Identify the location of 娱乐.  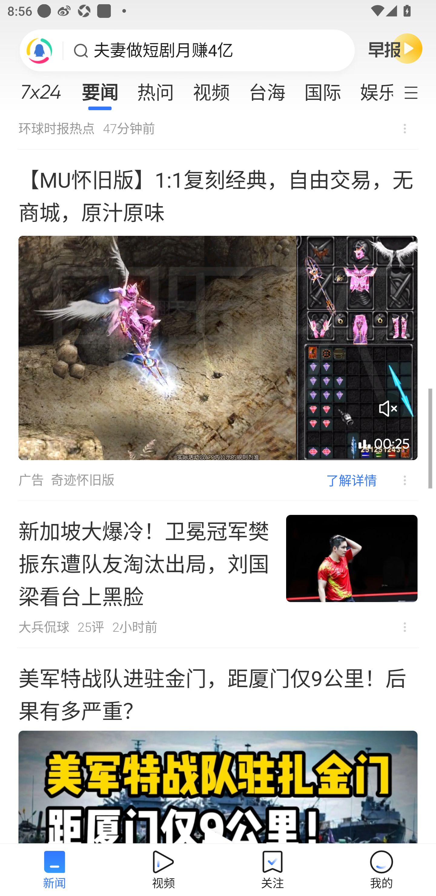
(372, 89).